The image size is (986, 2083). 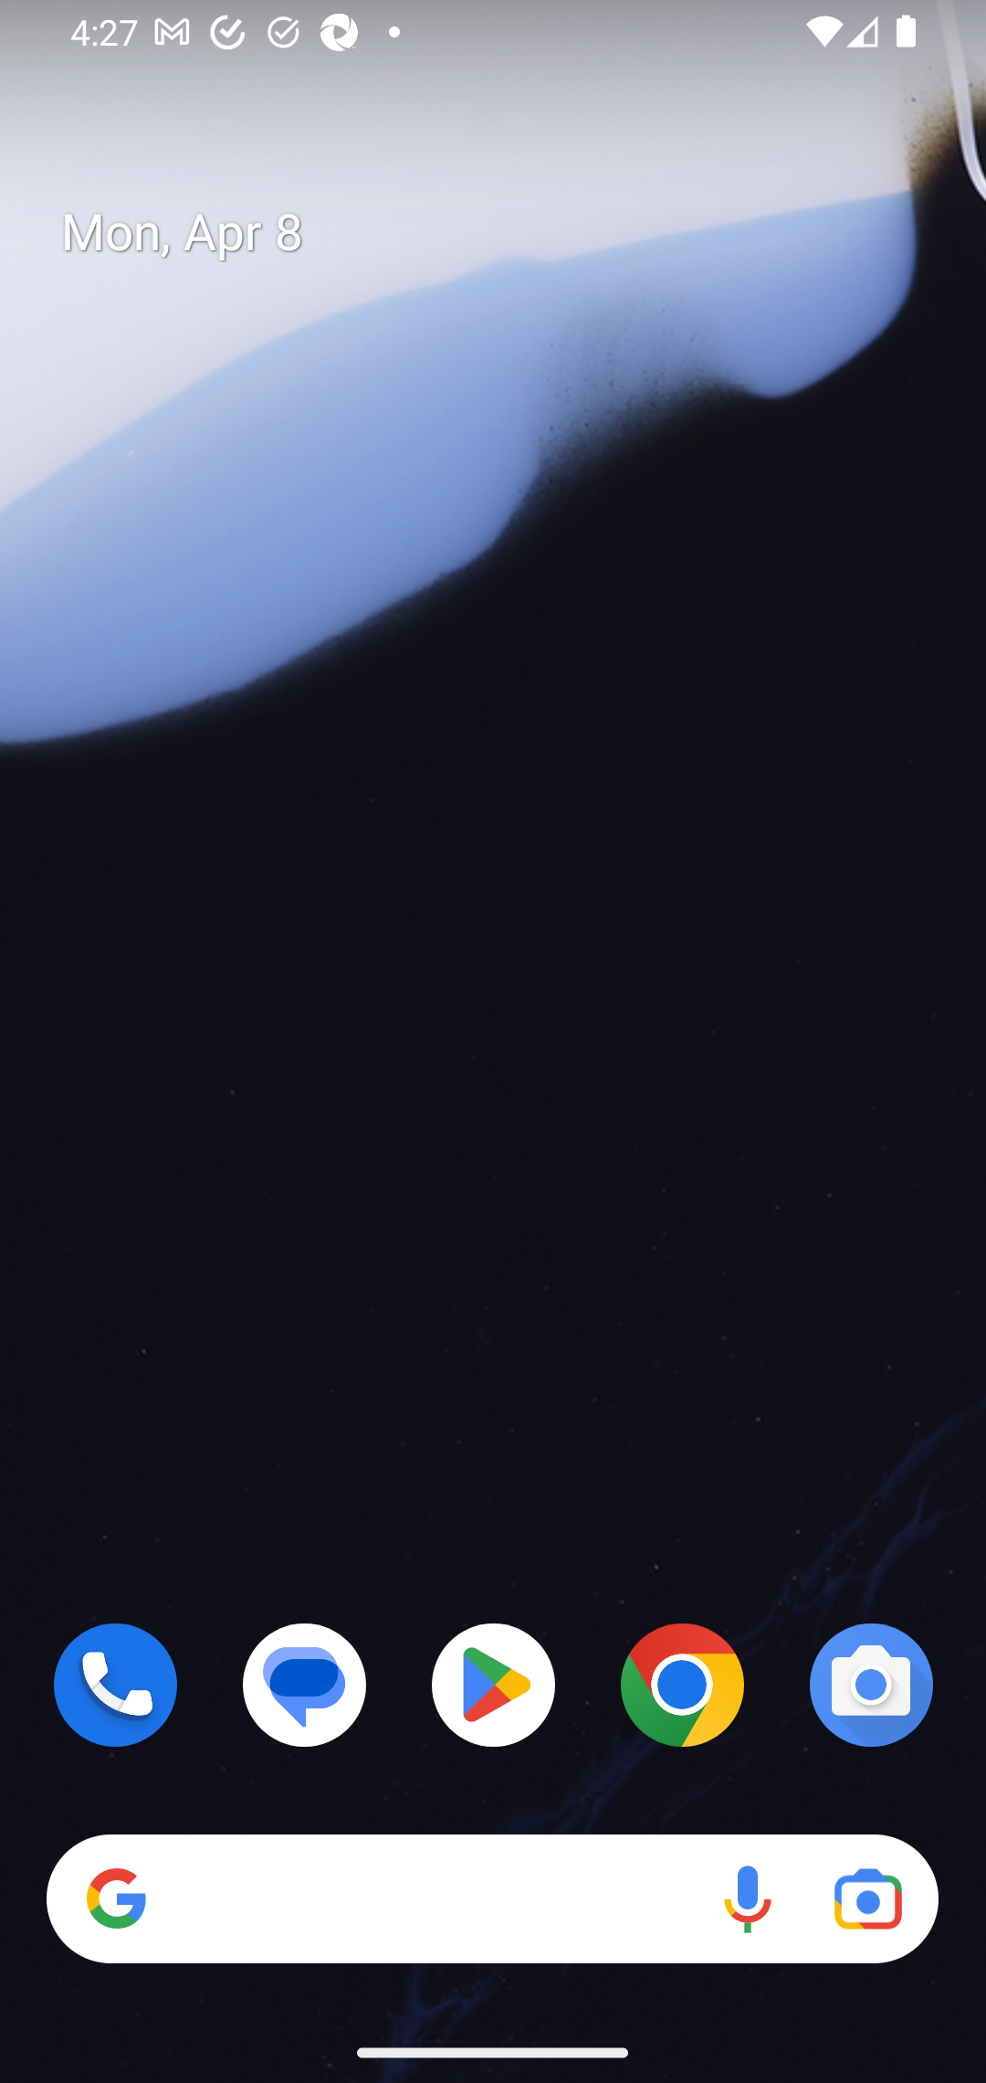 What do you see at coordinates (115, 1685) in the screenshot?
I see `Phone` at bounding box center [115, 1685].